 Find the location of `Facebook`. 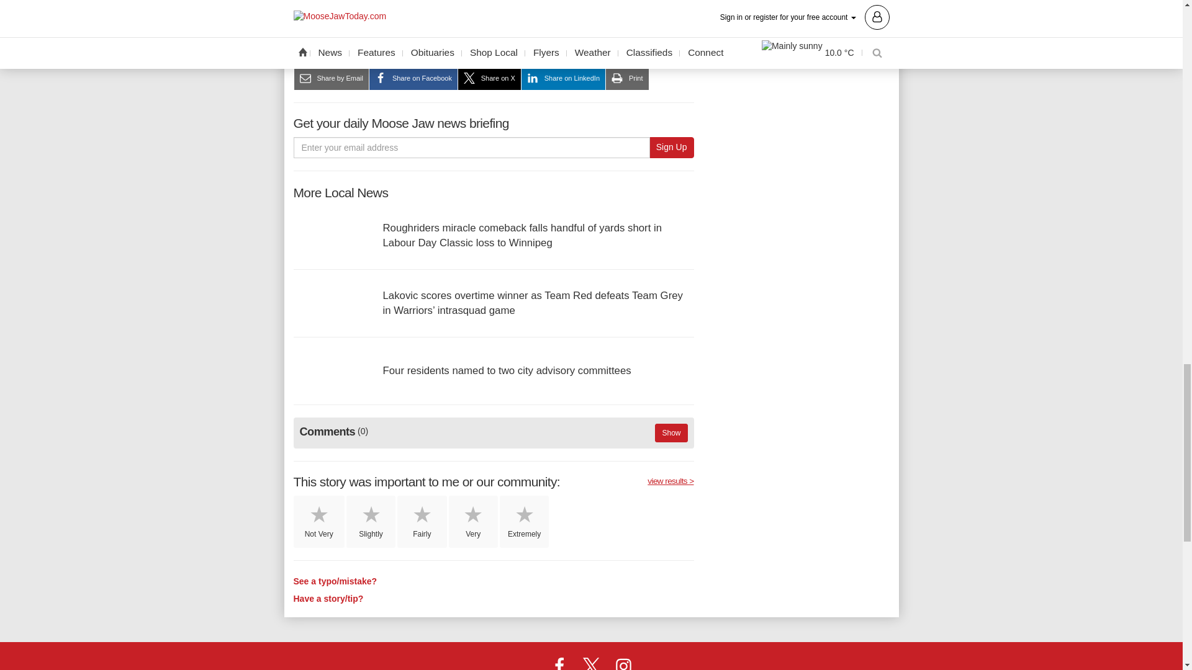

Facebook is located at coordinates (559, 666).